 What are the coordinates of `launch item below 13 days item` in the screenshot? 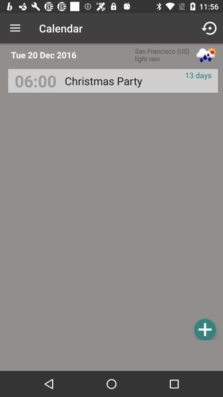 It's located at (205, 329).